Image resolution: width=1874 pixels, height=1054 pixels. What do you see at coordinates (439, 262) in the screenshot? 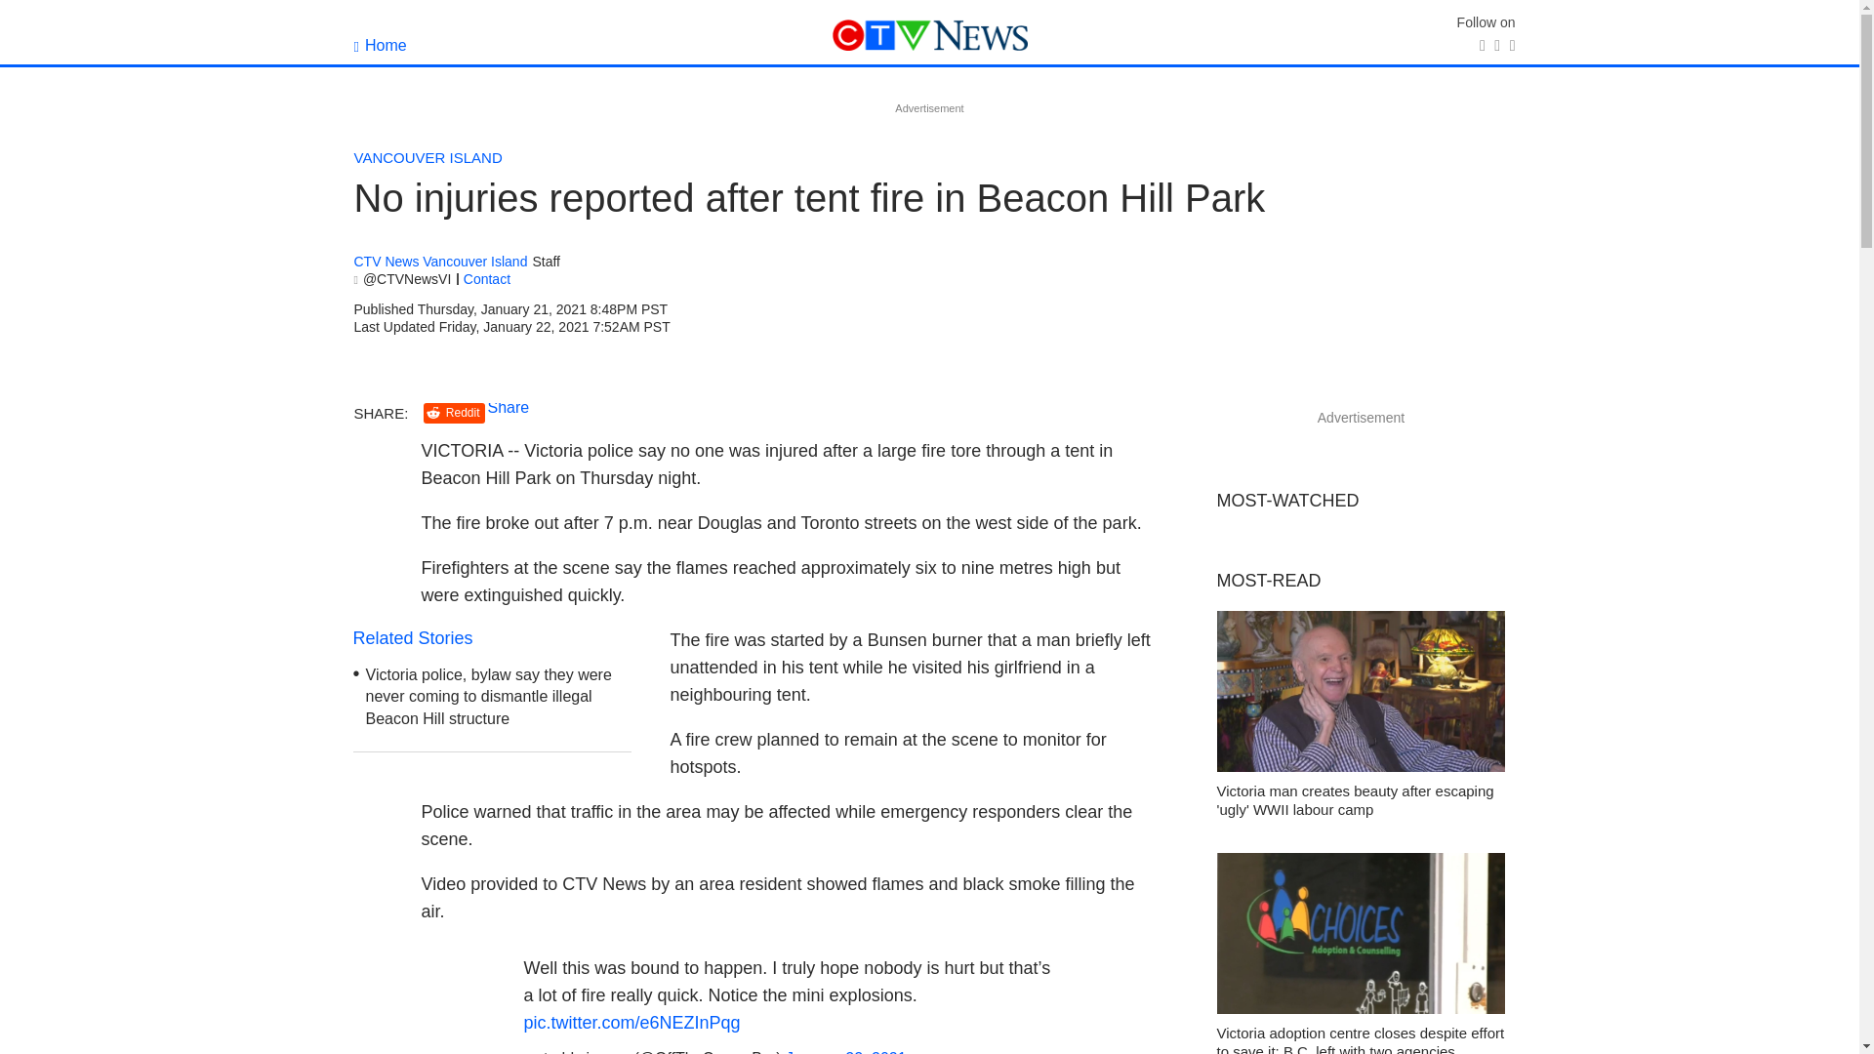
I see `CTV News Vancouver Island` at bounding box center [439, 262].